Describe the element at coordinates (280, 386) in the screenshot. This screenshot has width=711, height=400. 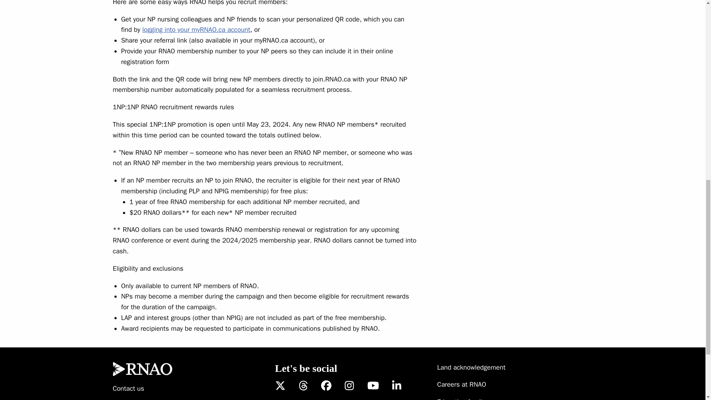
I see `RNAO Twitter` at that location.